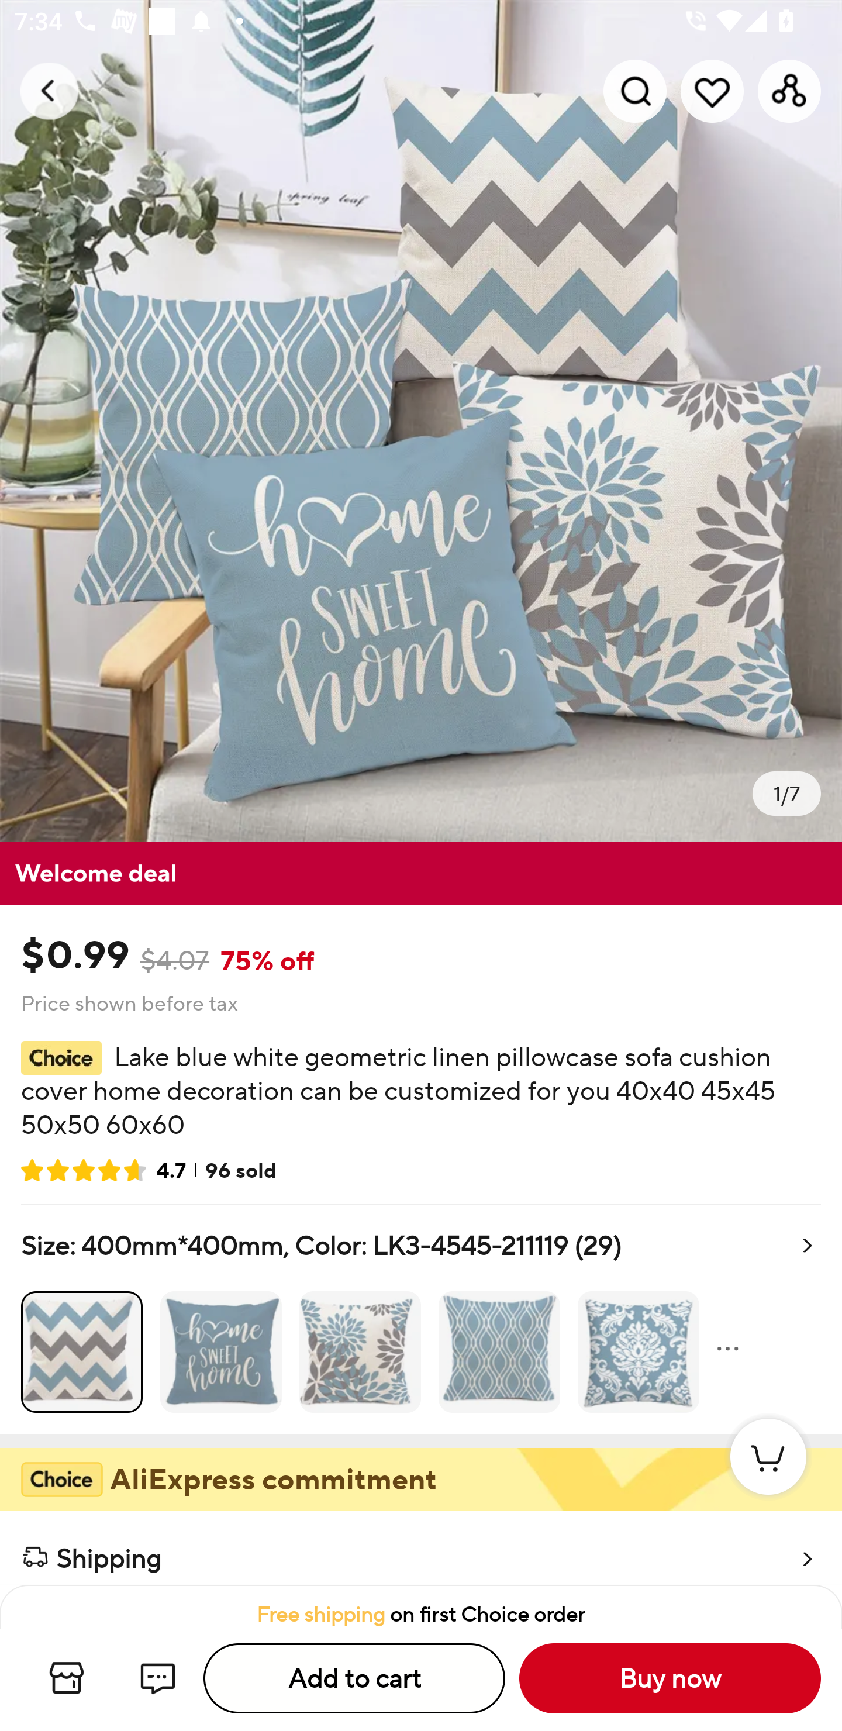 Image resolution: width=842 pixels, height=1731 pixels. I want to click on Add to cart, so click(354, 1678).